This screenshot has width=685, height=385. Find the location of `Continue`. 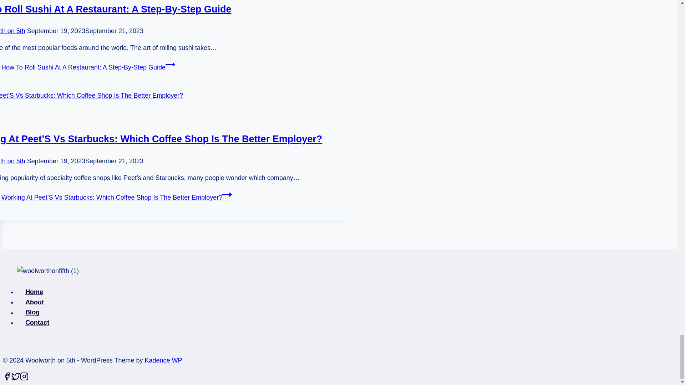

Continue is located at coordinates (171, 65).